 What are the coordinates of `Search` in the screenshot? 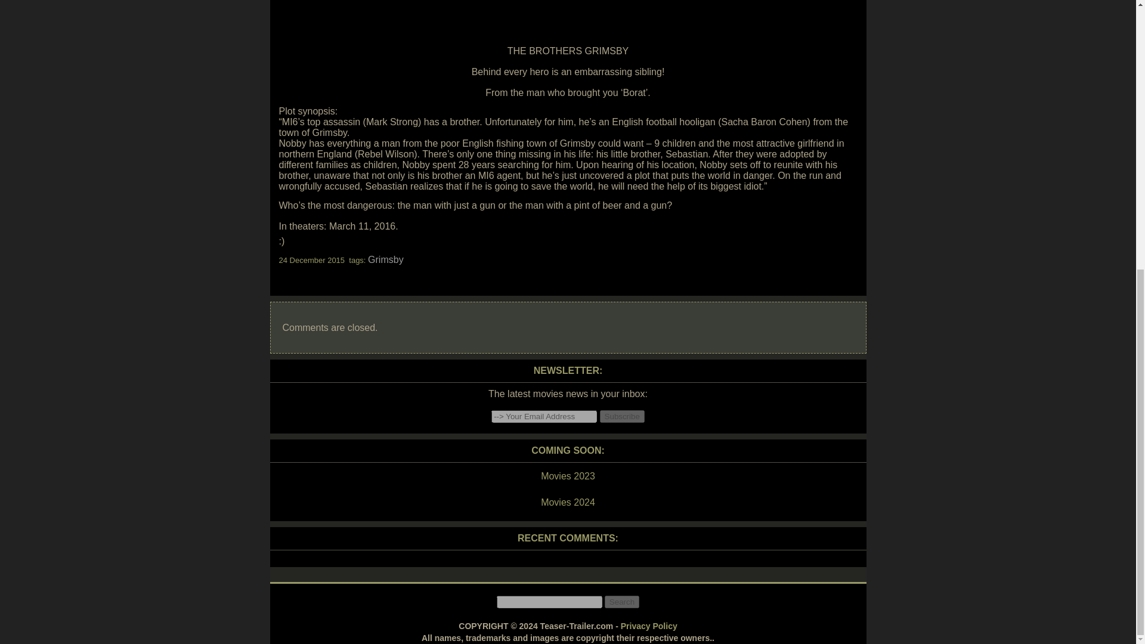 It's located at (621, 602).